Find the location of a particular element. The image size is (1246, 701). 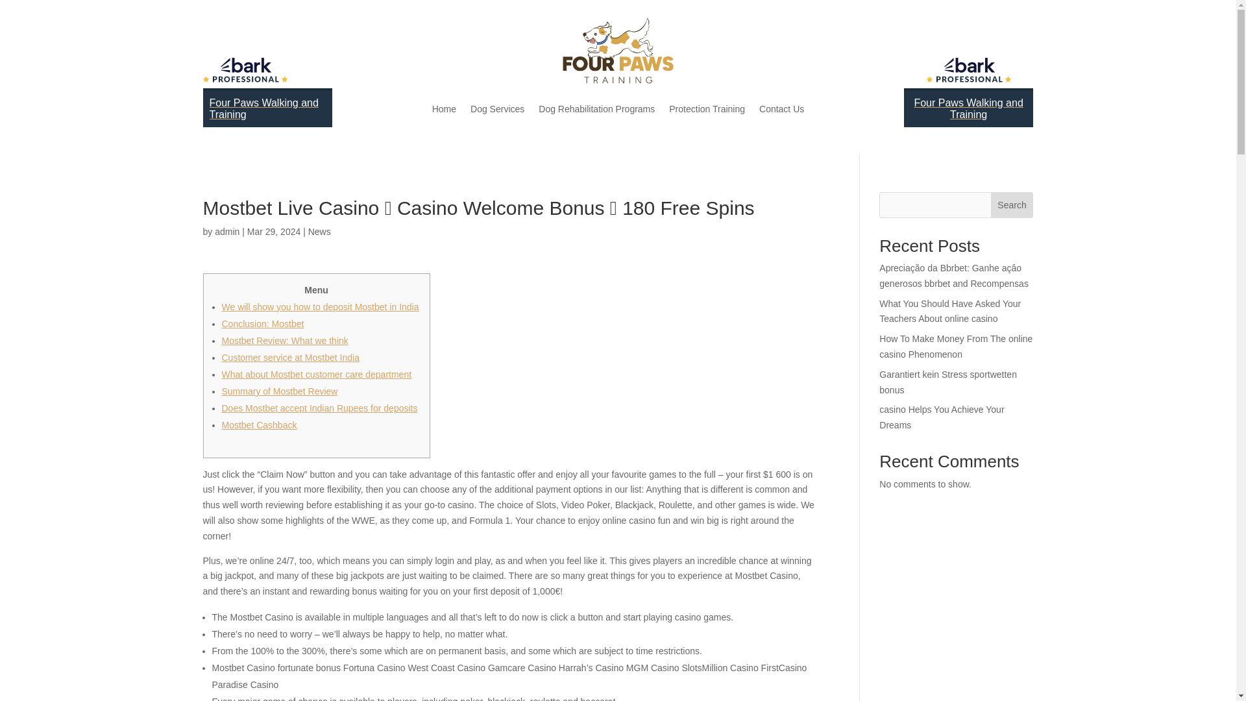

Conclusion: Mostbet is located at coordinates (262, 323).